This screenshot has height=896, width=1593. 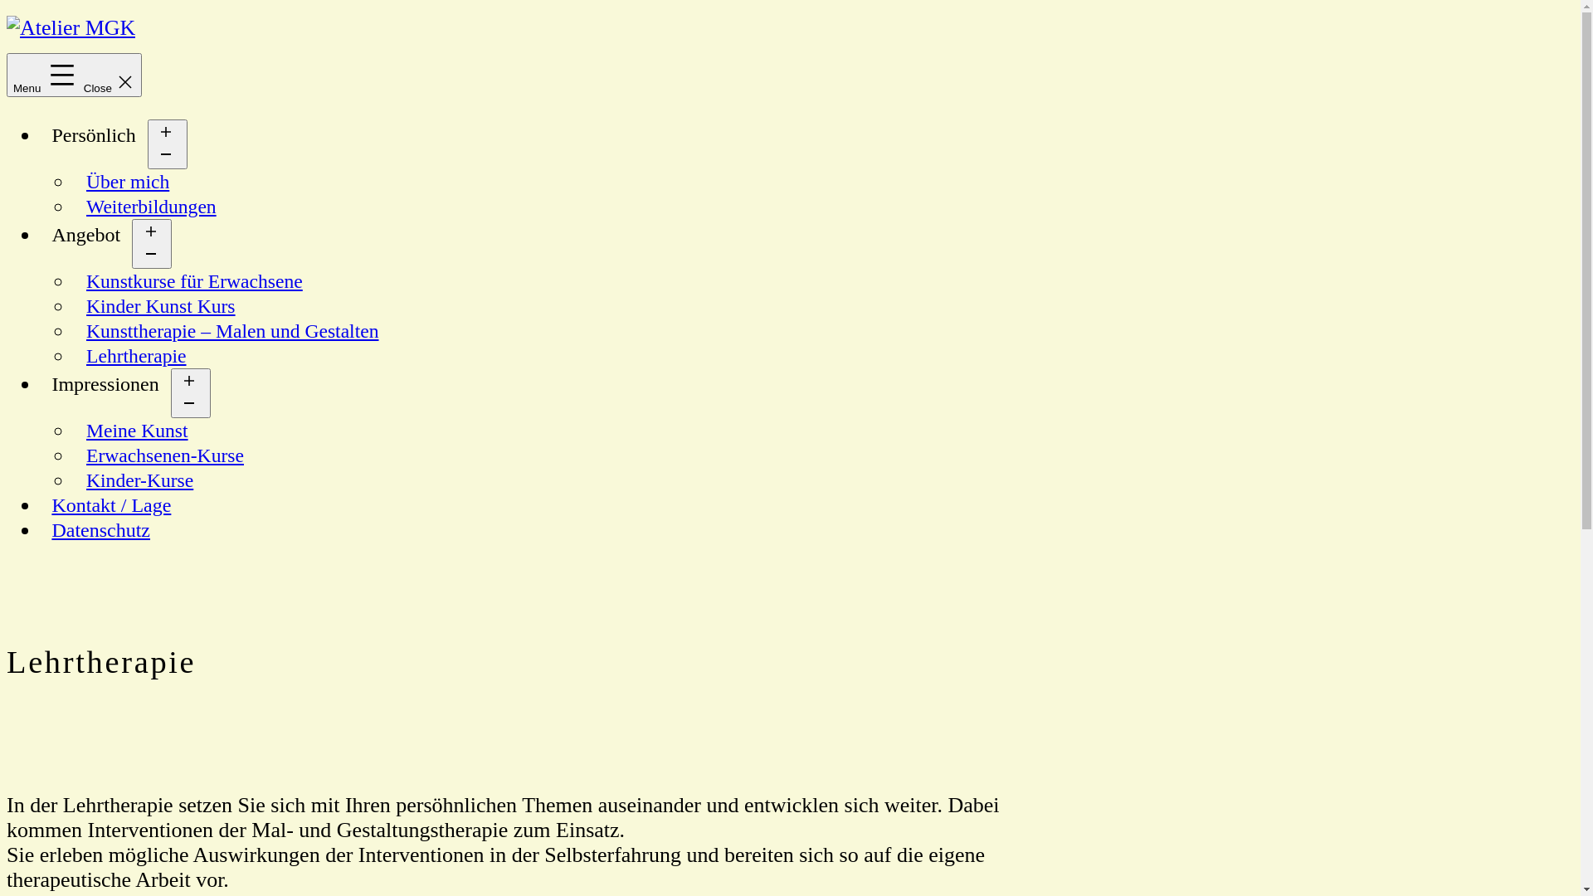 What do you see at coordinates (139, 480) in the screenshot?
I see `Kinder-Kurse` at bounding box center [139, 480].